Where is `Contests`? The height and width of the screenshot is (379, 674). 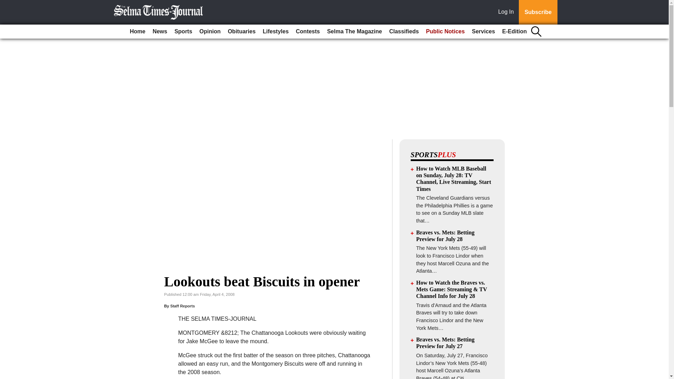 Contests is located at coordinates (308, 32).